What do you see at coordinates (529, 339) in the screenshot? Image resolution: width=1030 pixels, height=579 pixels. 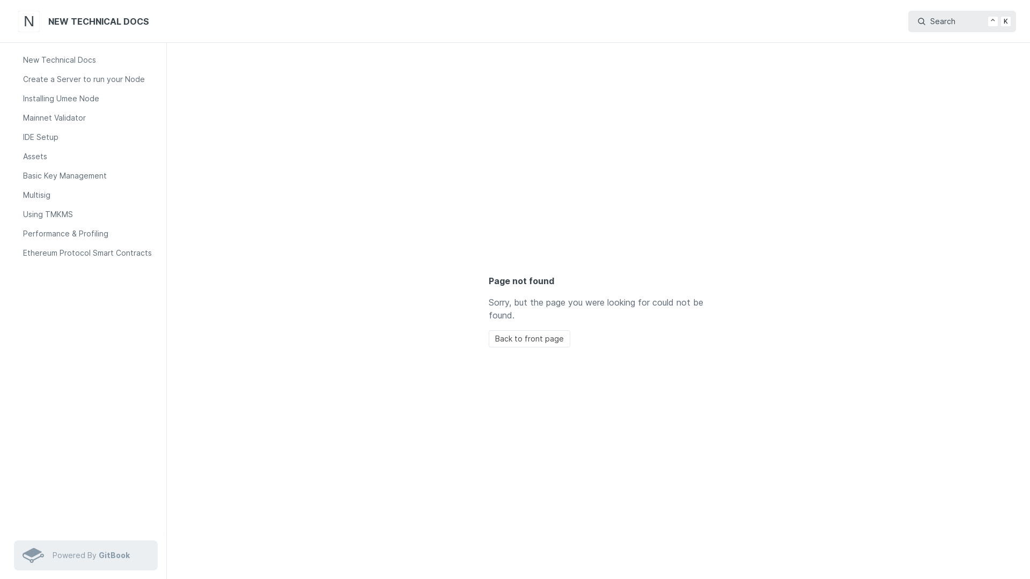 I see `Back to front page` at bounding box center [529, 339].